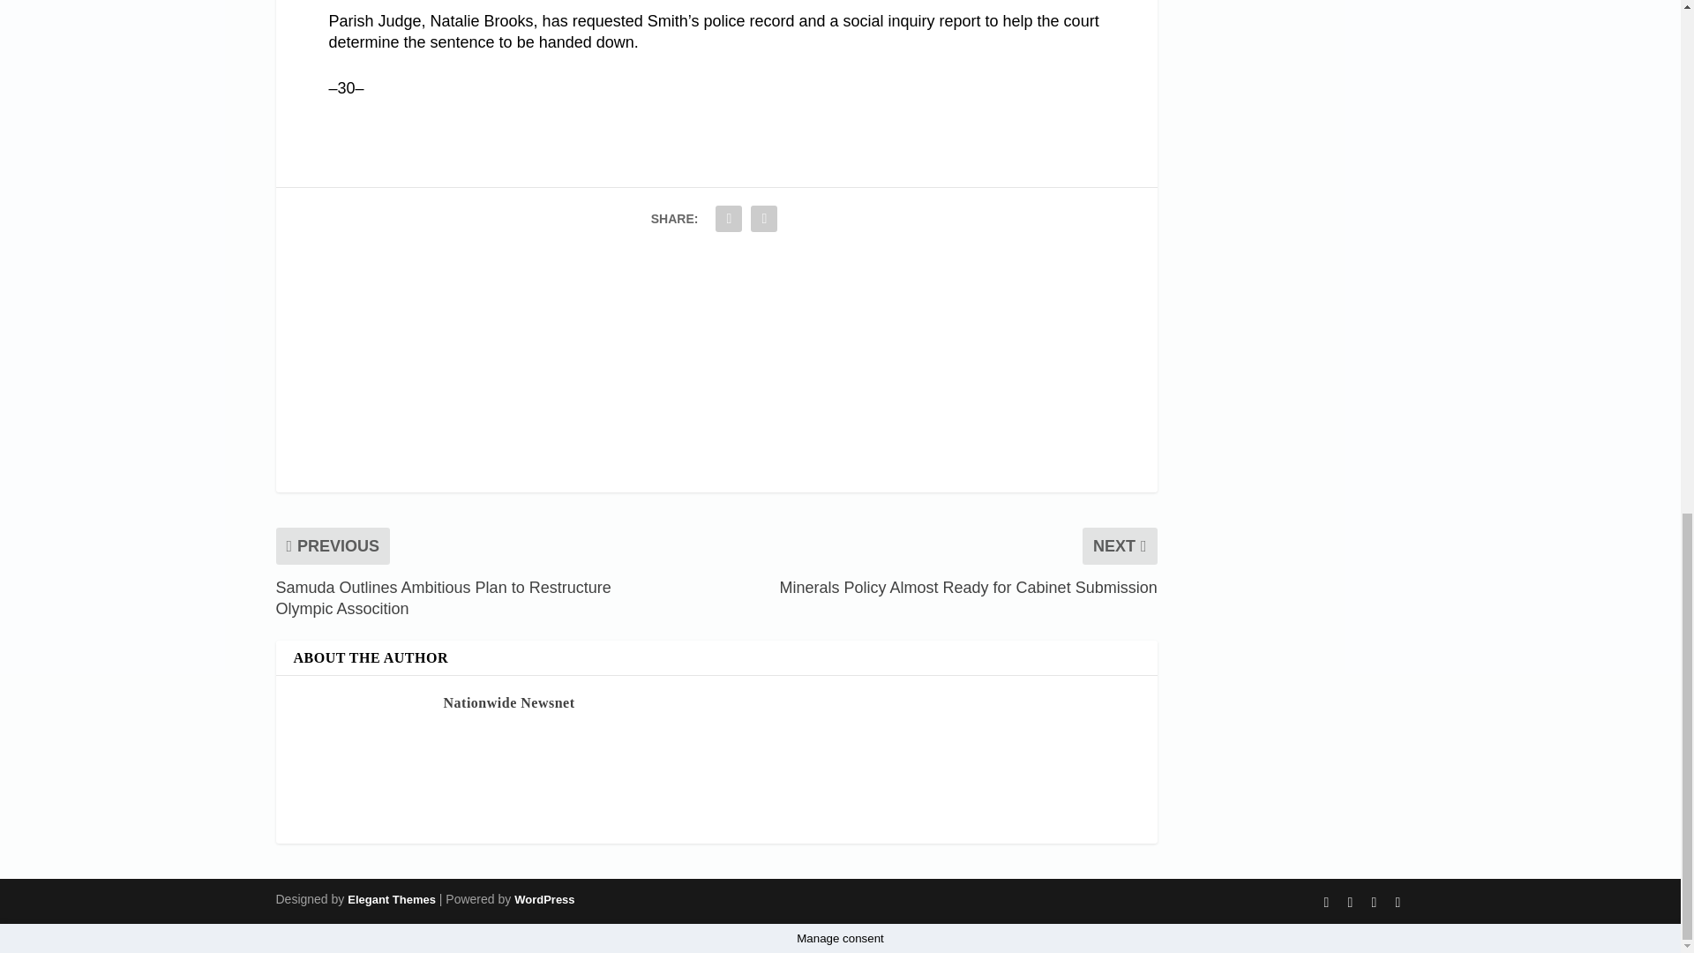 The image size is (1694, 953). I want to click on Share "Goat Thief Pleads Guilty" via Twitter, so click(764, 218).